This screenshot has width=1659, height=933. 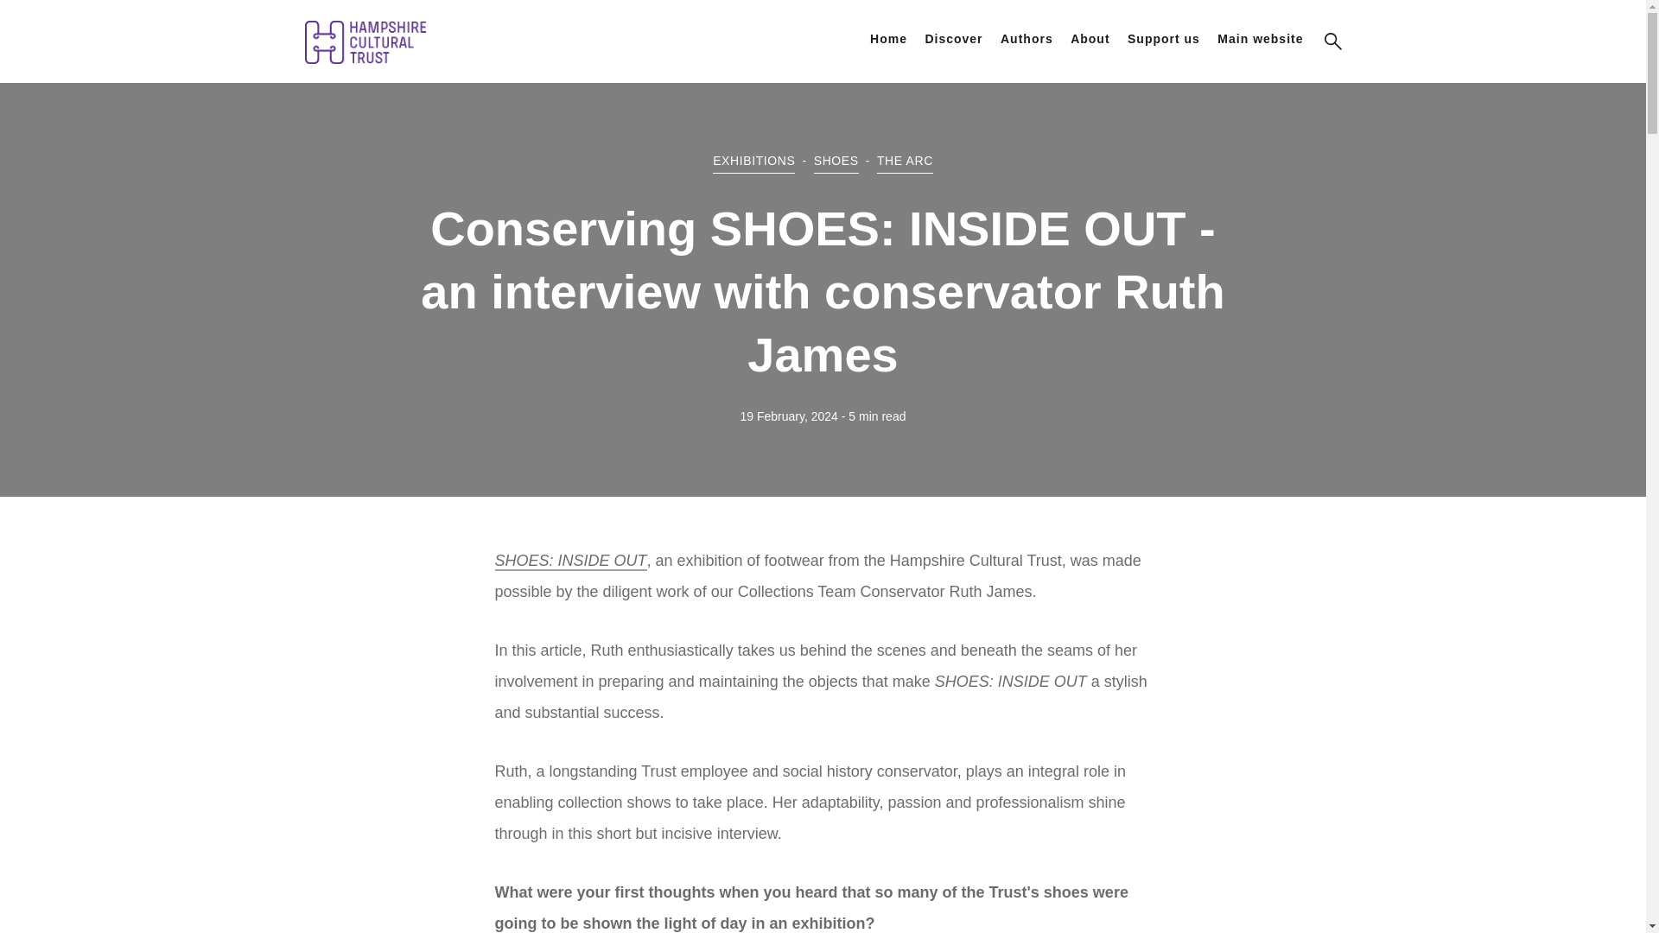 I want to click on Home, so click(x=888, y=38).